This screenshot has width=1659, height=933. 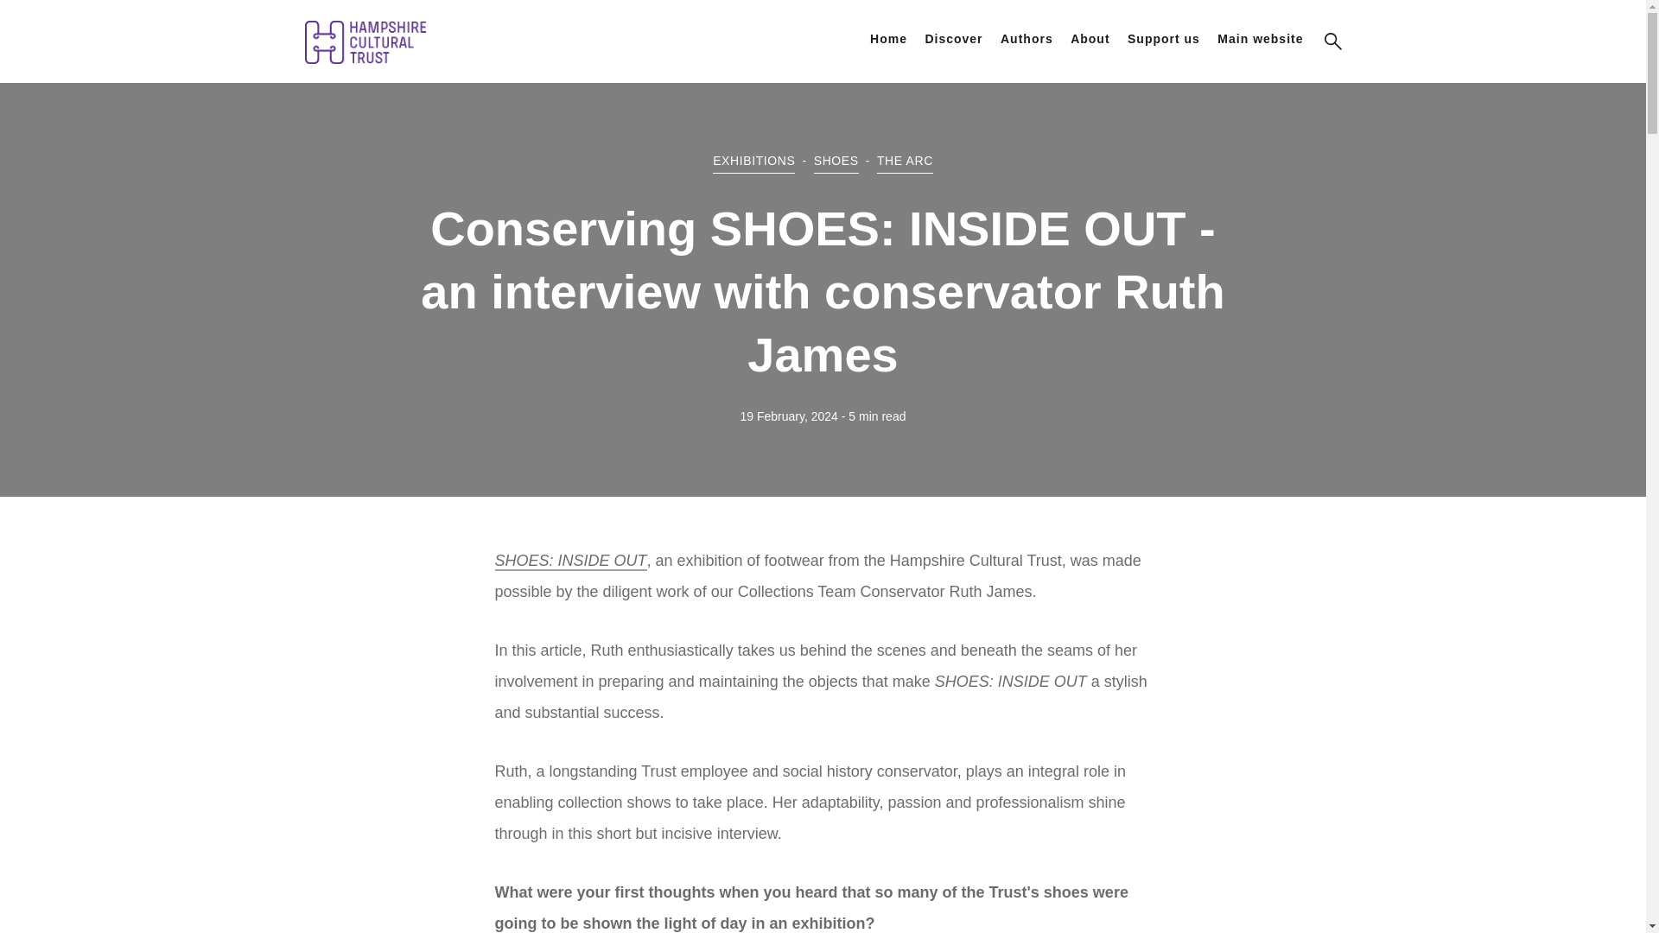 I want to click on Home, so click(x=888, y=38).